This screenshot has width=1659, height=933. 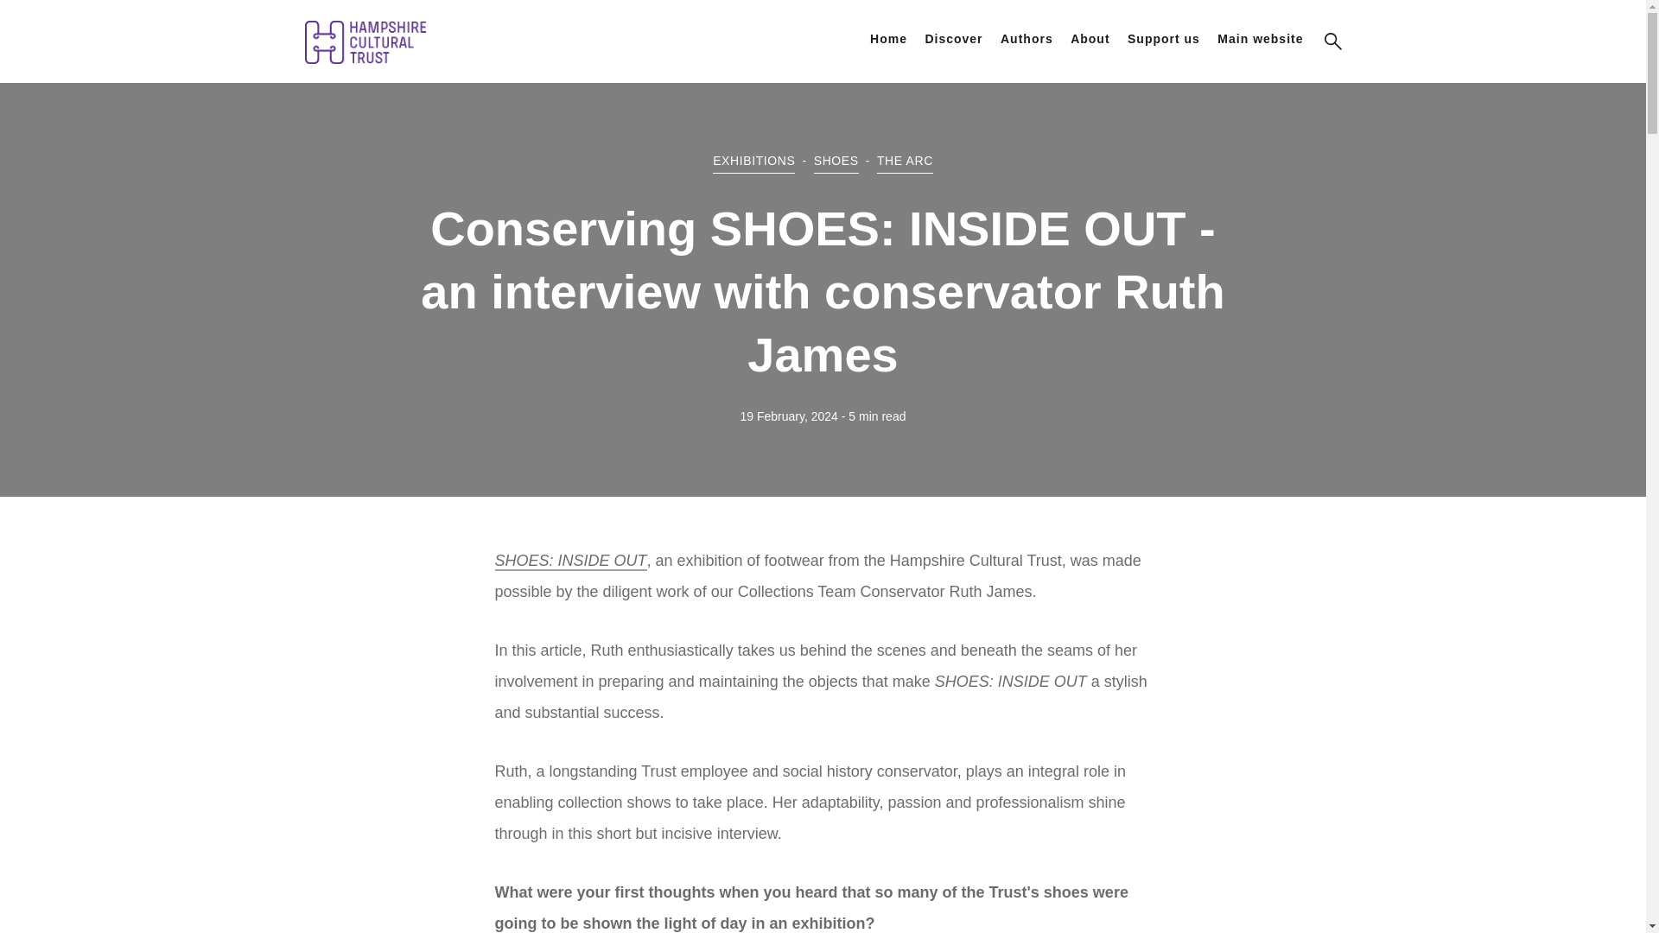 I want to click on Home, so click(x=888, y=38).